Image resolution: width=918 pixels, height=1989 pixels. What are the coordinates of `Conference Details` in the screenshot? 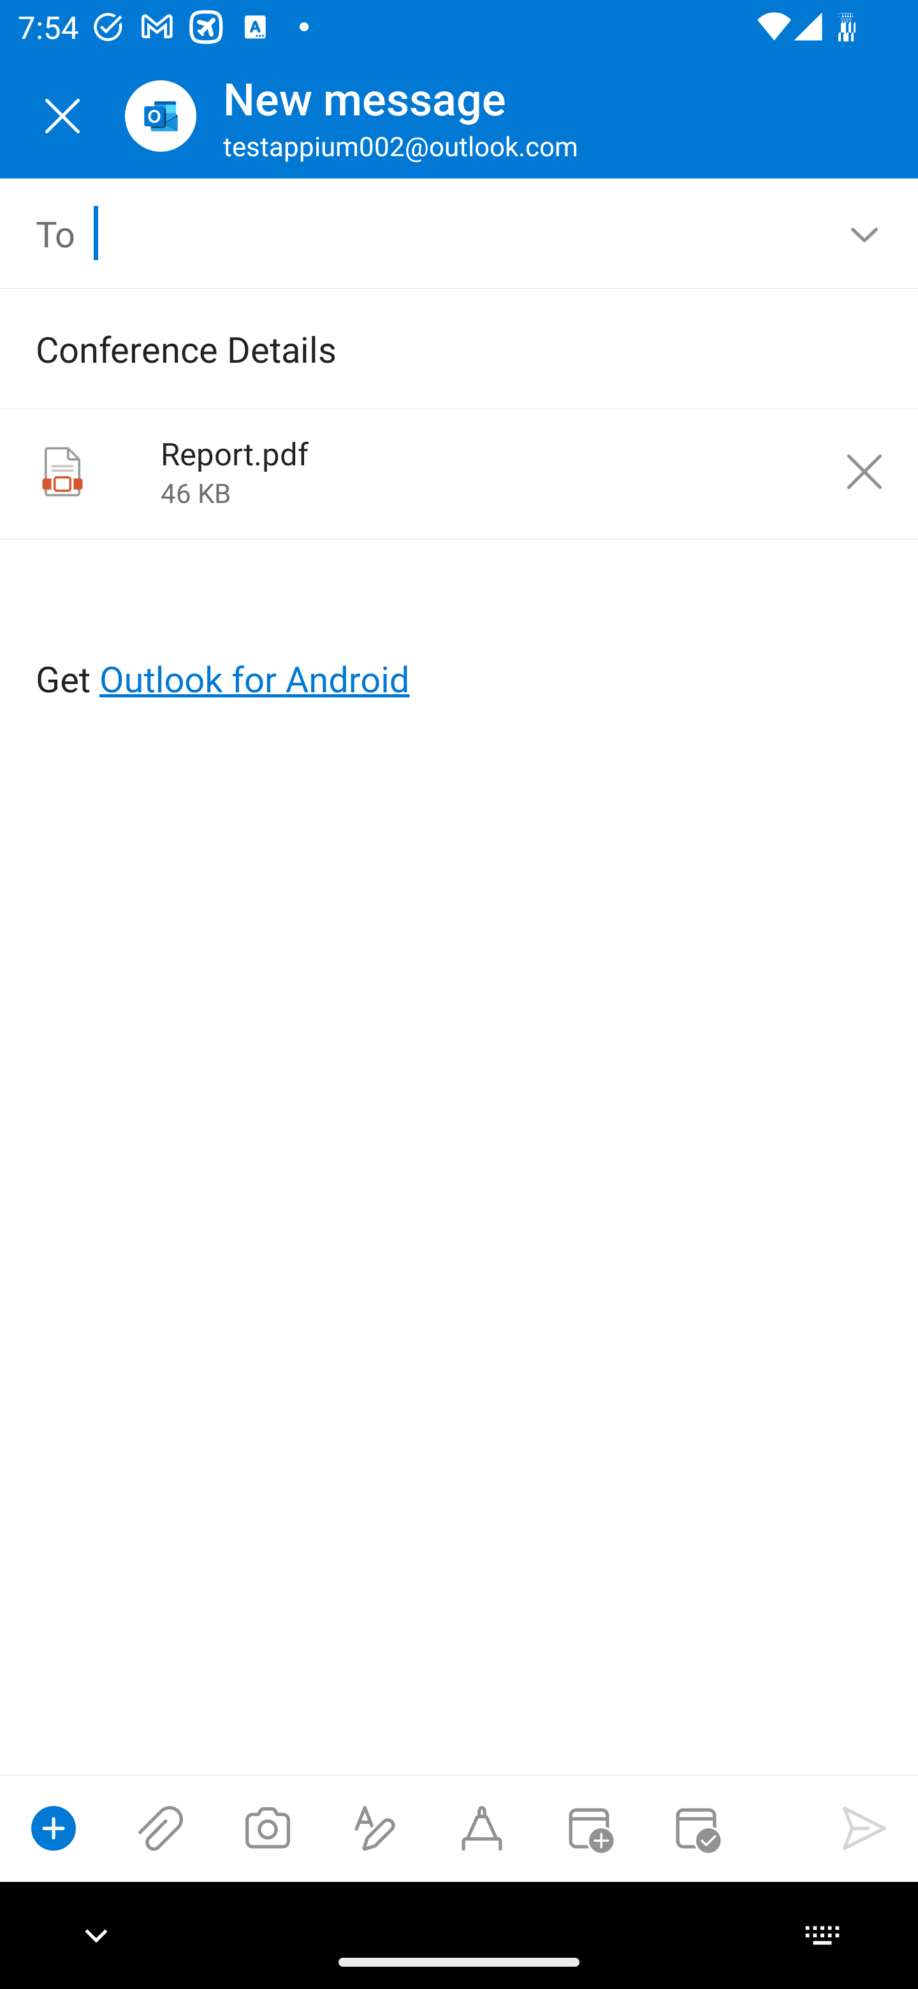 It's located at (423, 348).